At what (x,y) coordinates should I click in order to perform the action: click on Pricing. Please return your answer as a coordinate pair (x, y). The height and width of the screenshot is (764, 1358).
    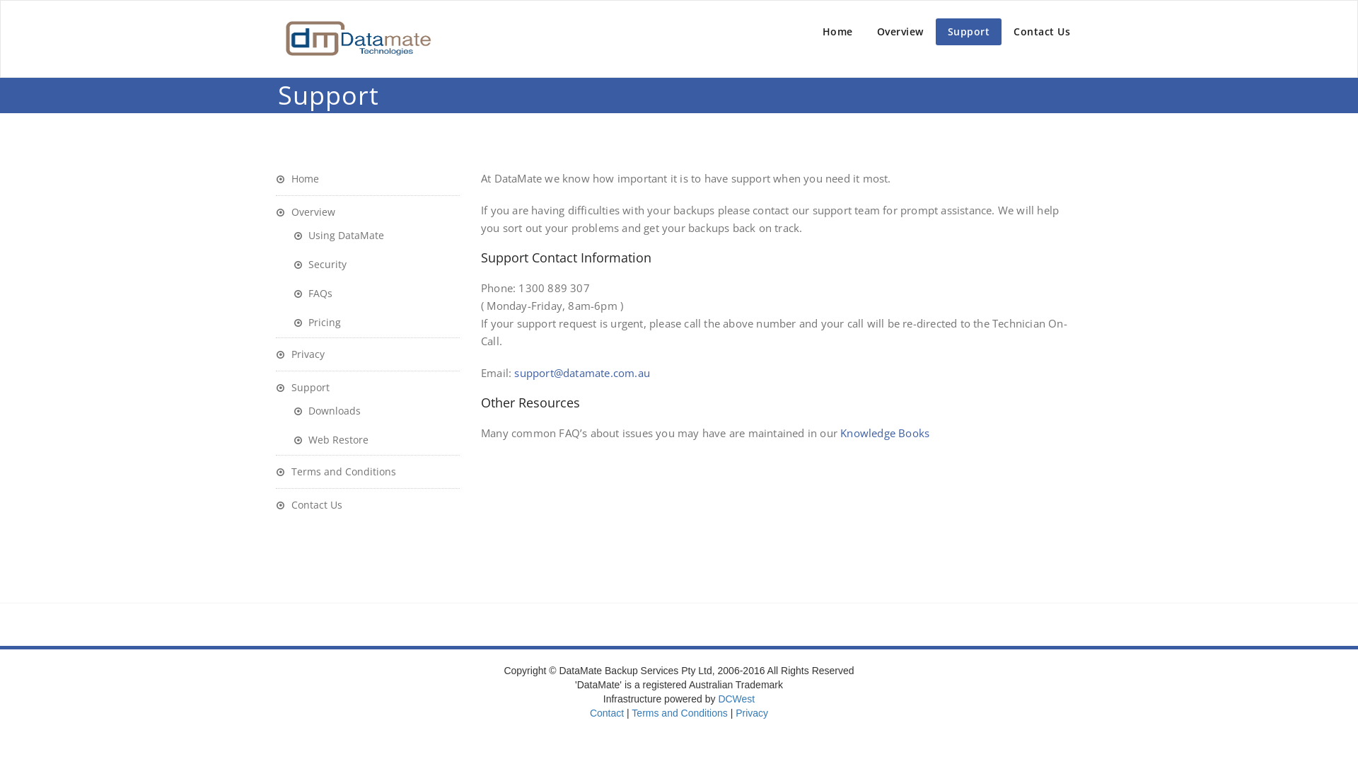
    Looking at the image, I should click on (317, 323).